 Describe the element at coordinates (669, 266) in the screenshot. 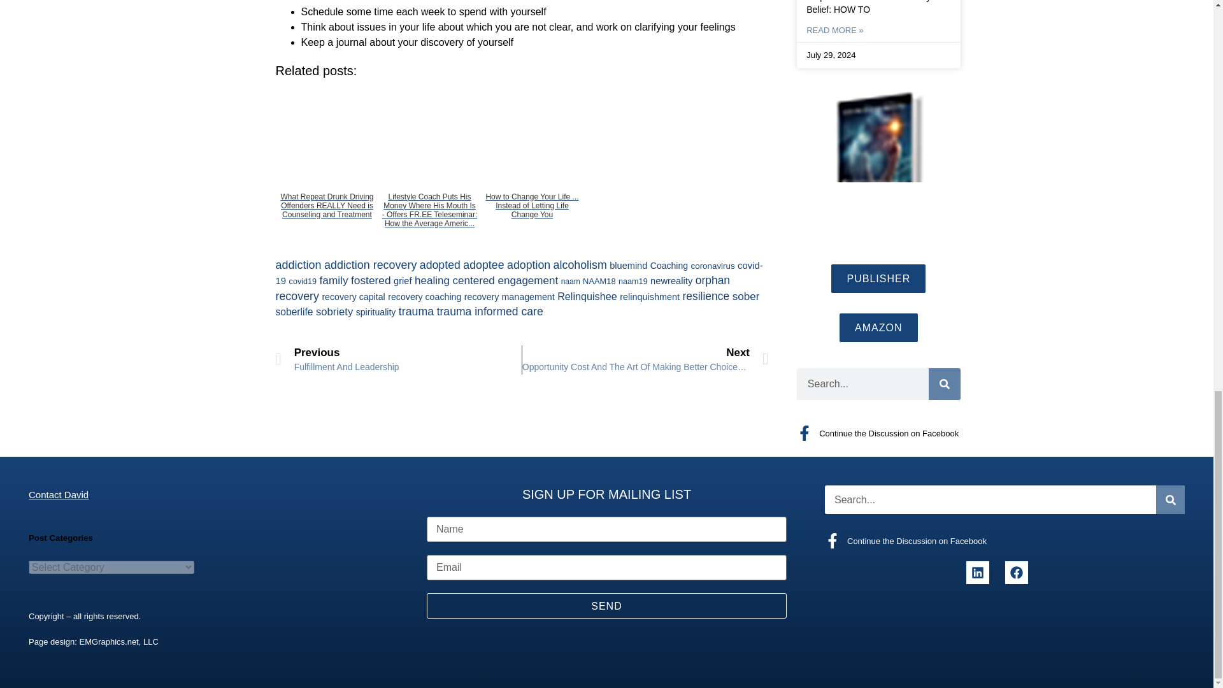

I see `Coaching` at that location.